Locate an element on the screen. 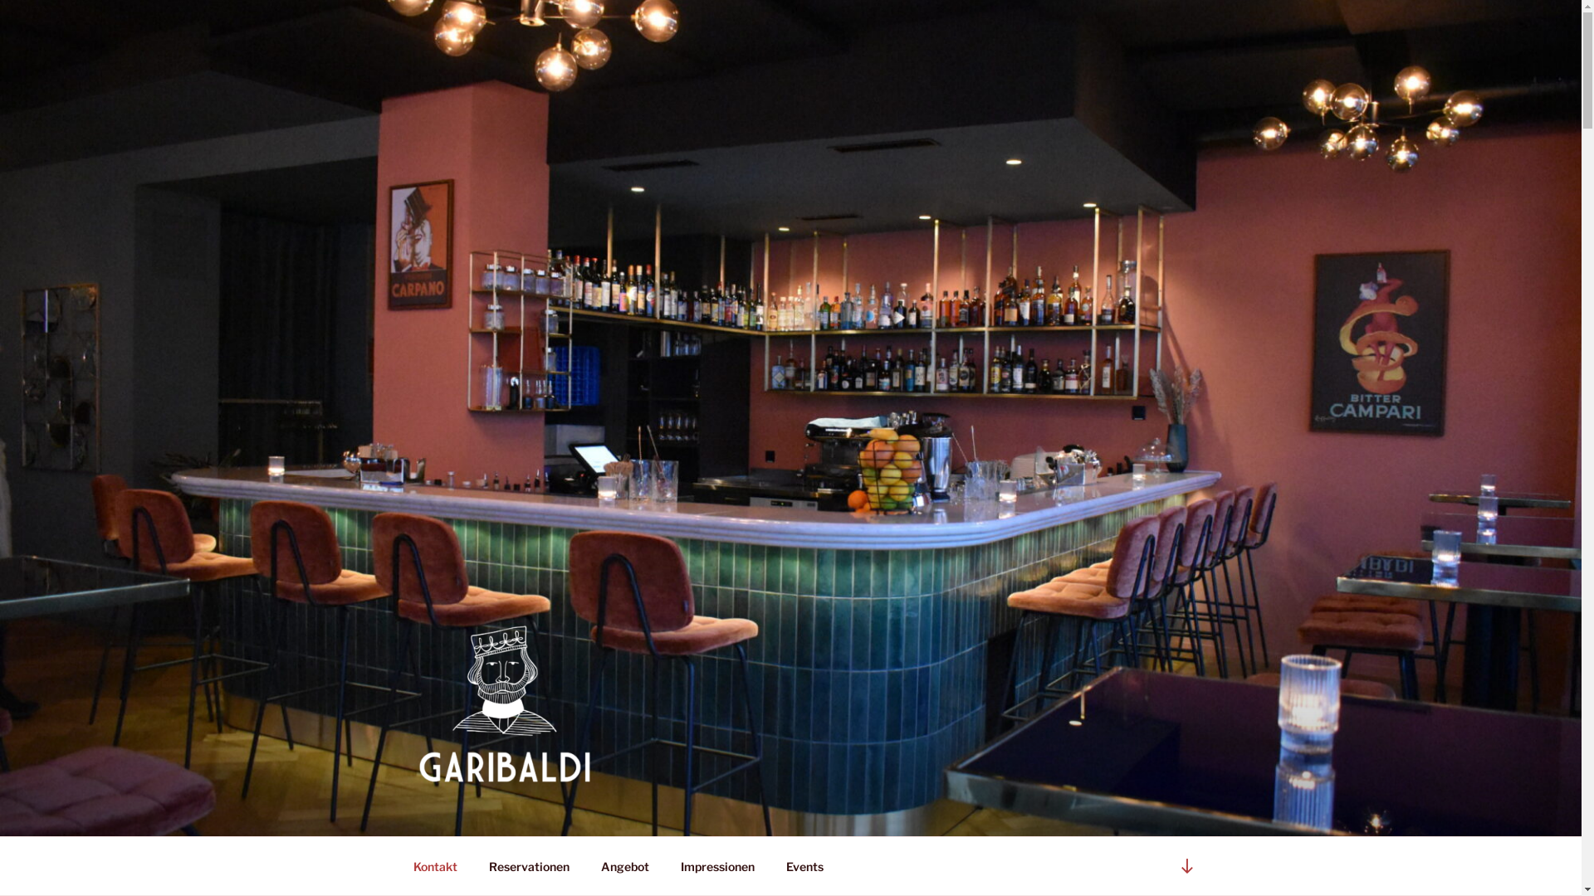 Image resolution: width=1594 pixels, height=896 pixels. Events is located at coordinates (805, 866).